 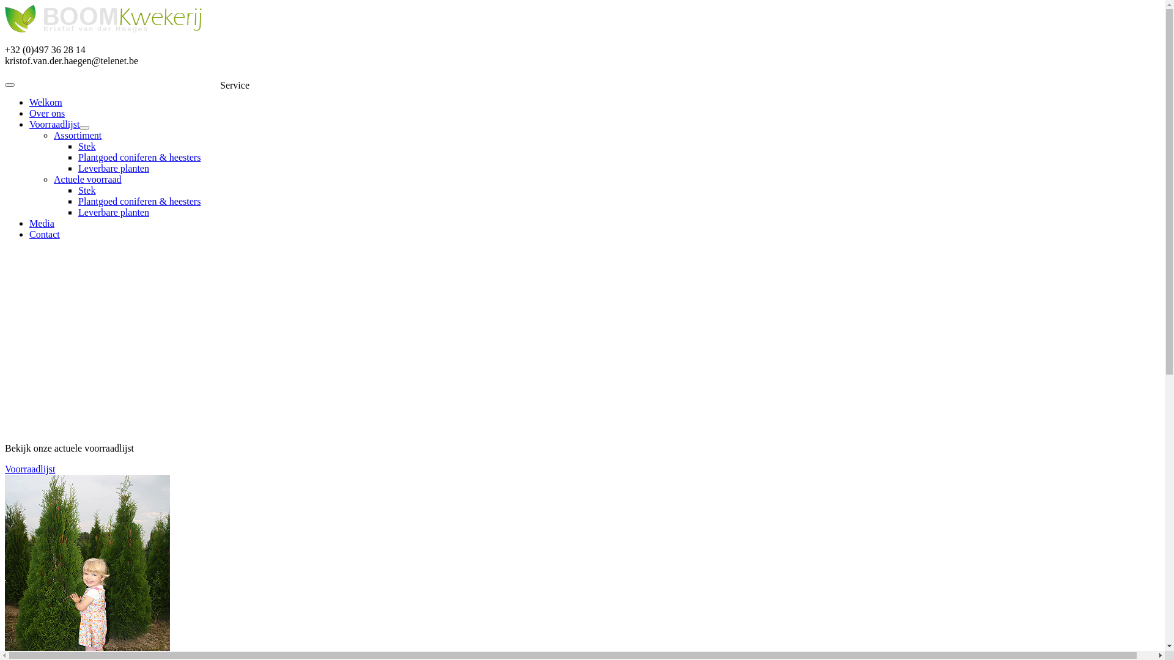 What do you see at coordinates (59, 125) in the screenshot?
I see `Voorraadlijst` at bounding box center [59, 125].